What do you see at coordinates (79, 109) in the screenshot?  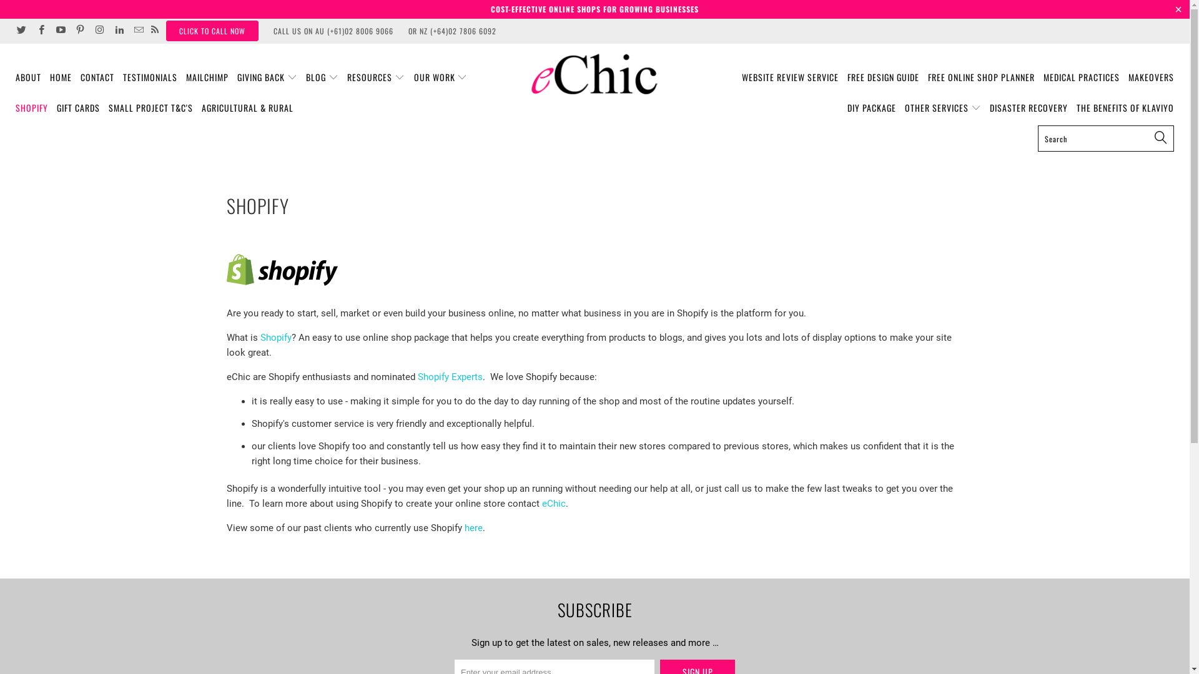 I see `GIFT CARDS` at bounding box center [79, 109].